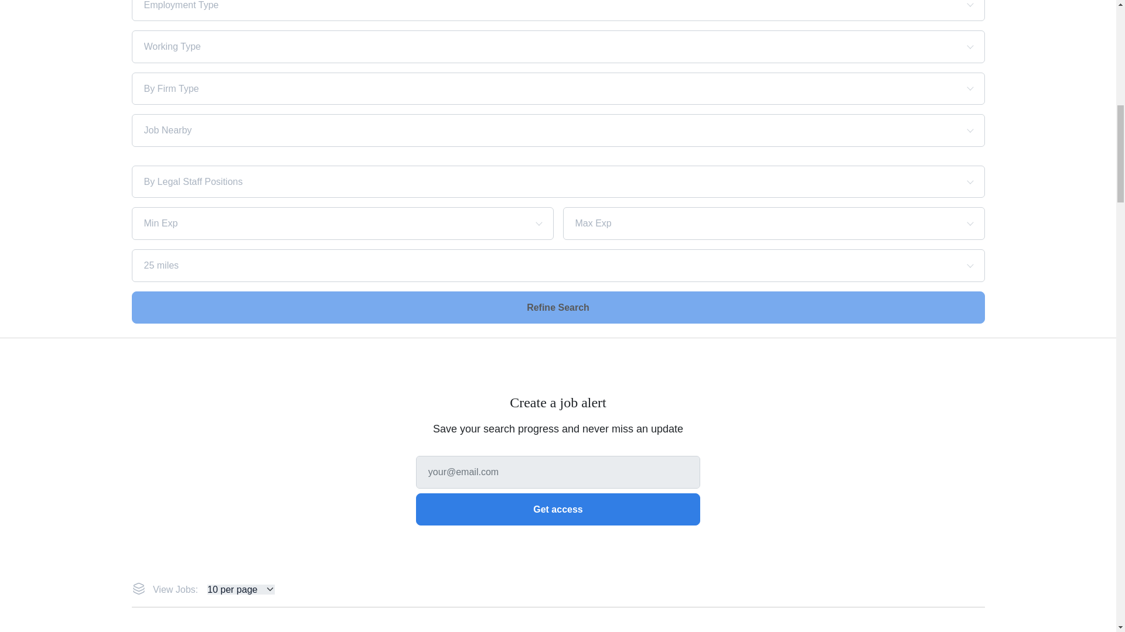  What do you see at coordinates (517, 266) in the screenshot?
I see `25 miles` at bounding box center [517, 266].